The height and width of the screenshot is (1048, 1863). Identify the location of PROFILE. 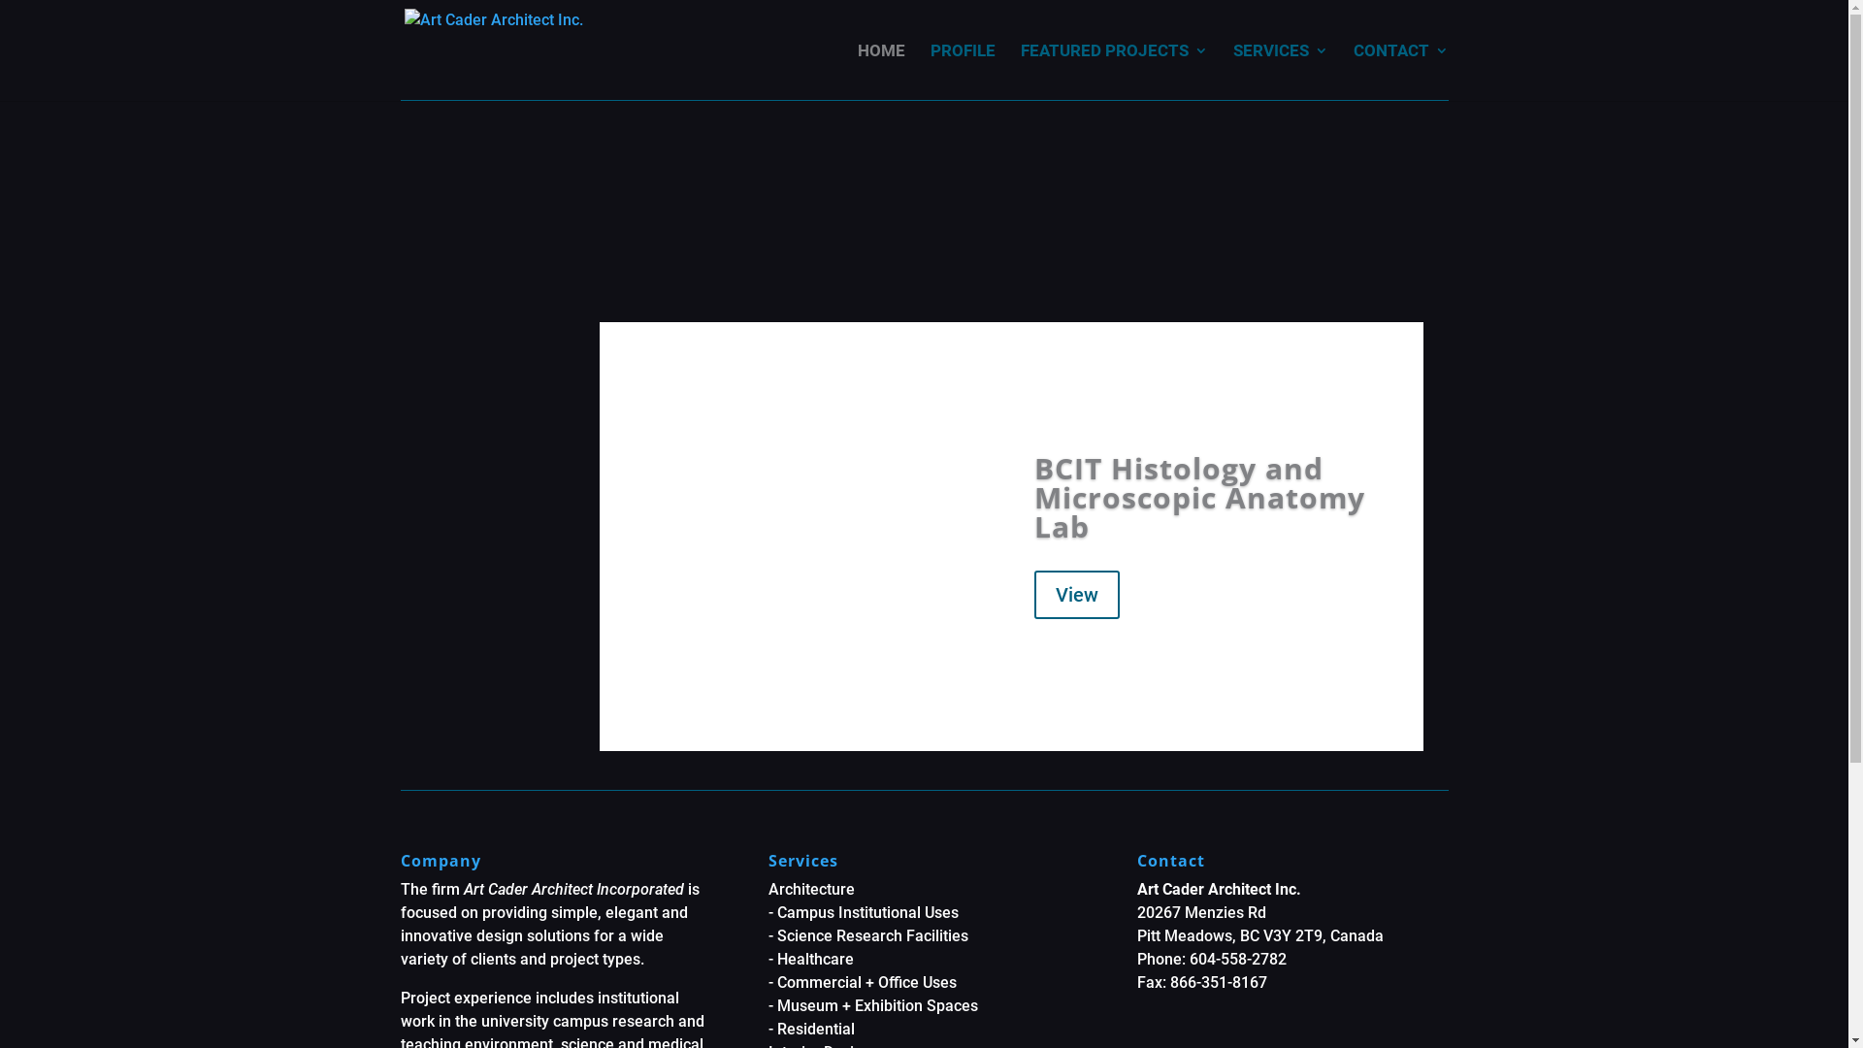
(963, 72).